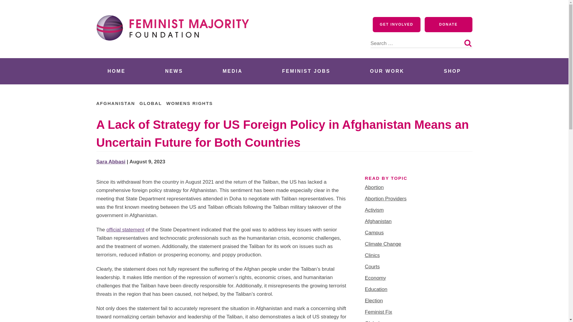  What do you see at coordinates (111, 162) in the screenshot?
I see `Posts by Sara Abbasi` at bounding box center [111, 162].